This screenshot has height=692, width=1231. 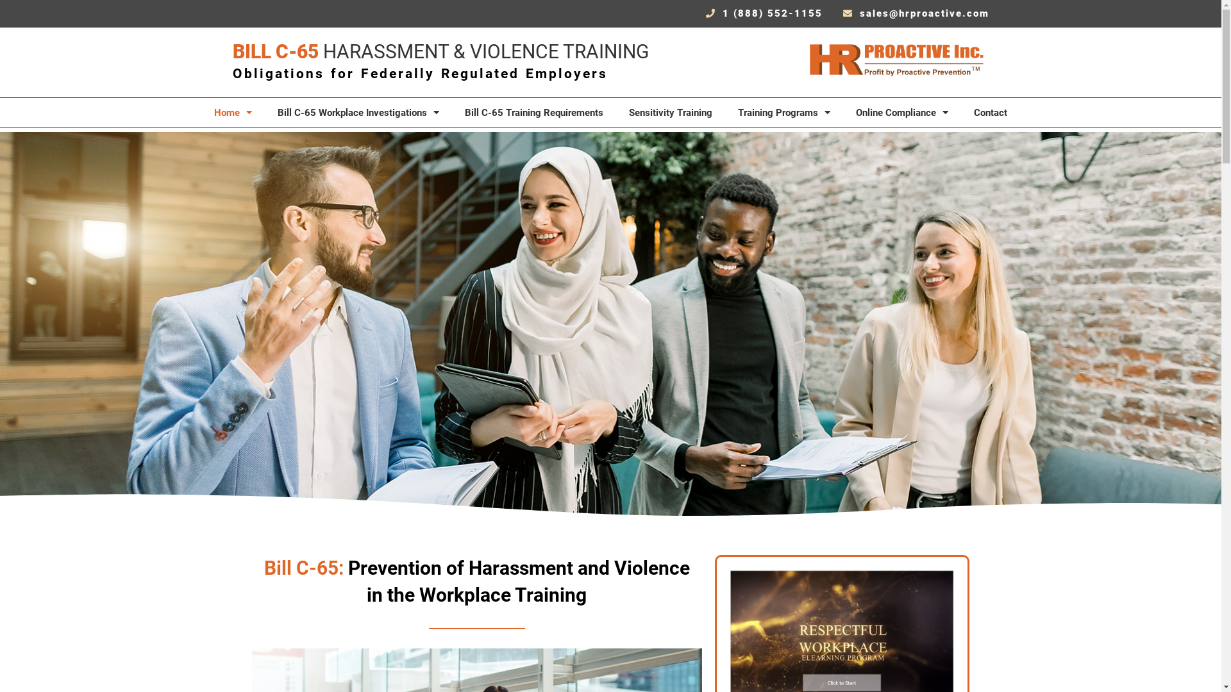 What do you see at coordinates (534, 112) in the screenshot?
I see `Bill C-65 Training Requirements` at bounding box center [534, 112].